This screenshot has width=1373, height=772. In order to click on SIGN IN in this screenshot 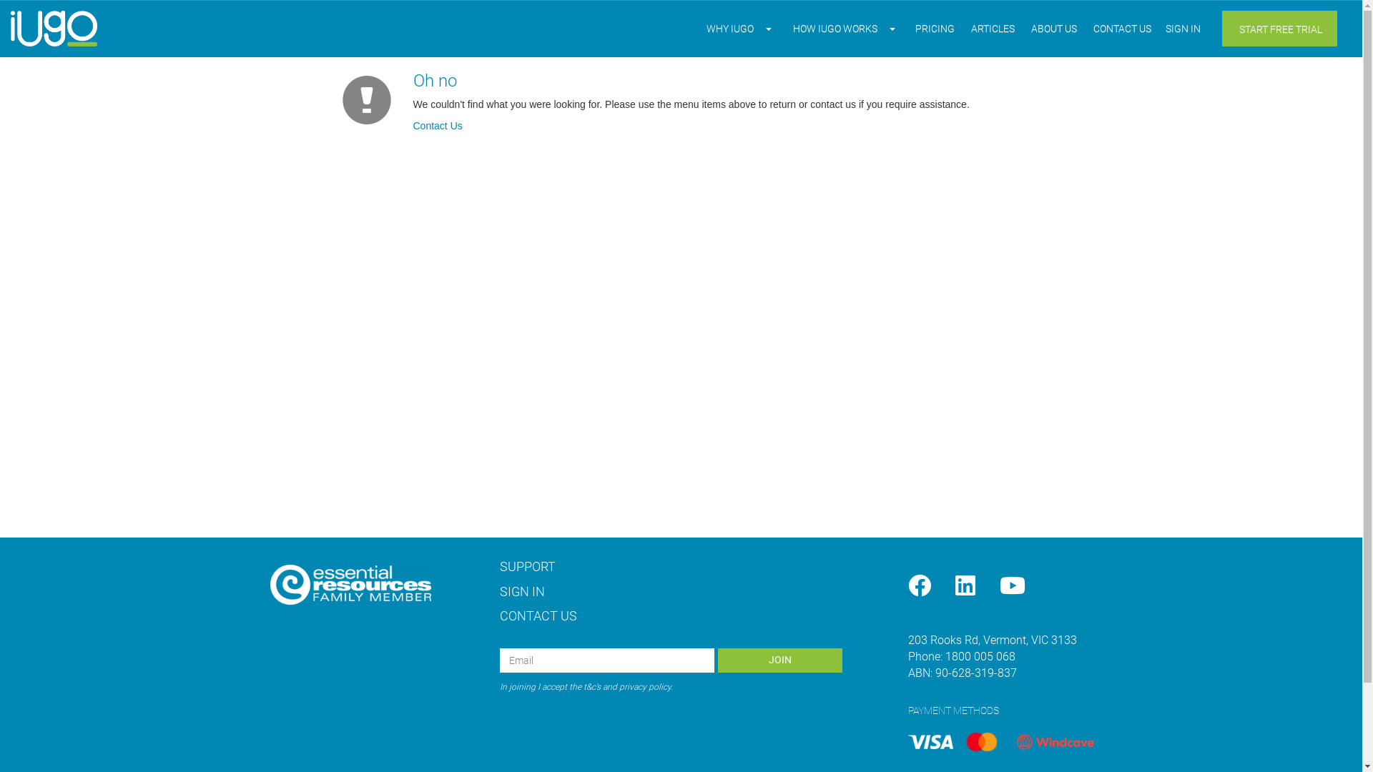, I will do `click(522, 592)`.